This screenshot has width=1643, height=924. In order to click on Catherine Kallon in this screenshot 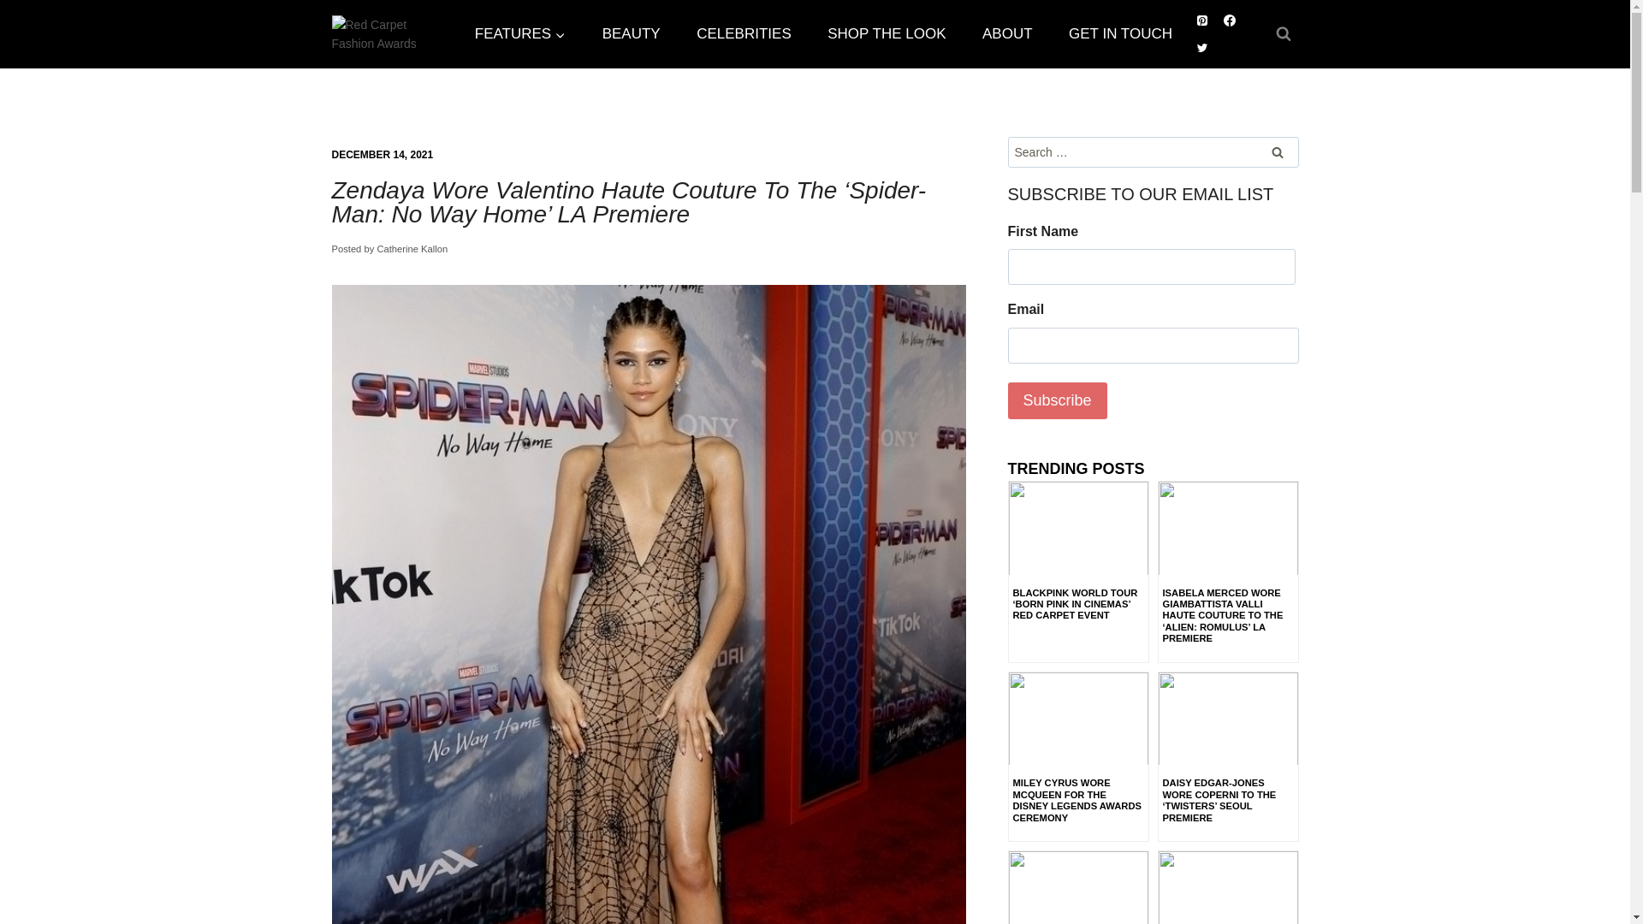, I will do `click(411, 249)`.